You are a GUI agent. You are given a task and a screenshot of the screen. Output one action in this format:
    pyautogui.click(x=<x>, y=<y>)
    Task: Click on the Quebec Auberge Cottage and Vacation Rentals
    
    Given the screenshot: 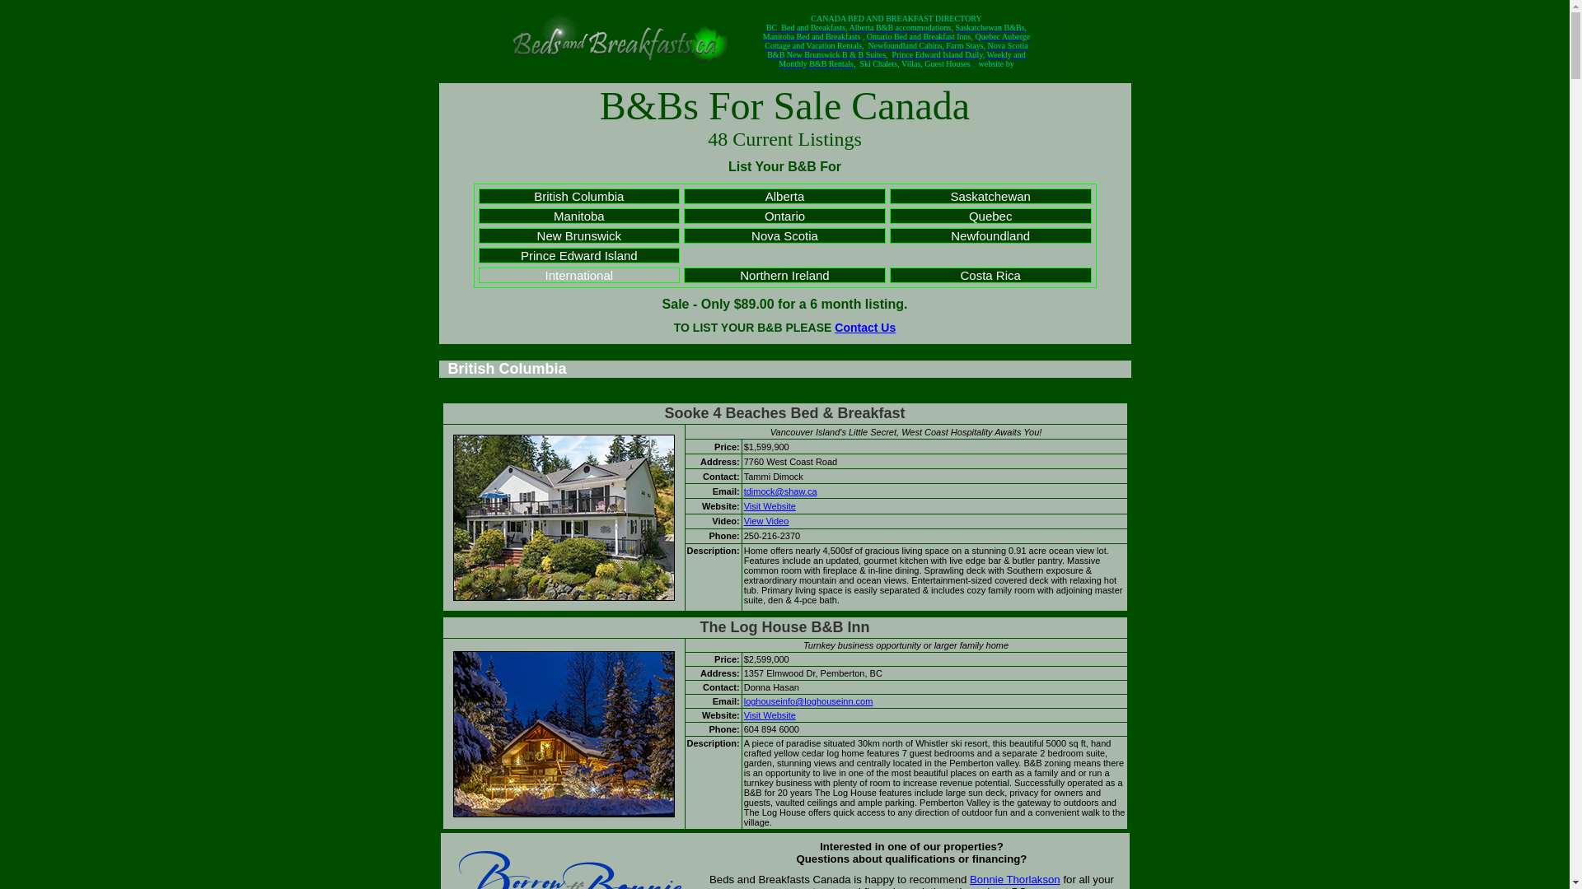 What is the action you would take?
    pyautogui.click(x=897, y=41)
    